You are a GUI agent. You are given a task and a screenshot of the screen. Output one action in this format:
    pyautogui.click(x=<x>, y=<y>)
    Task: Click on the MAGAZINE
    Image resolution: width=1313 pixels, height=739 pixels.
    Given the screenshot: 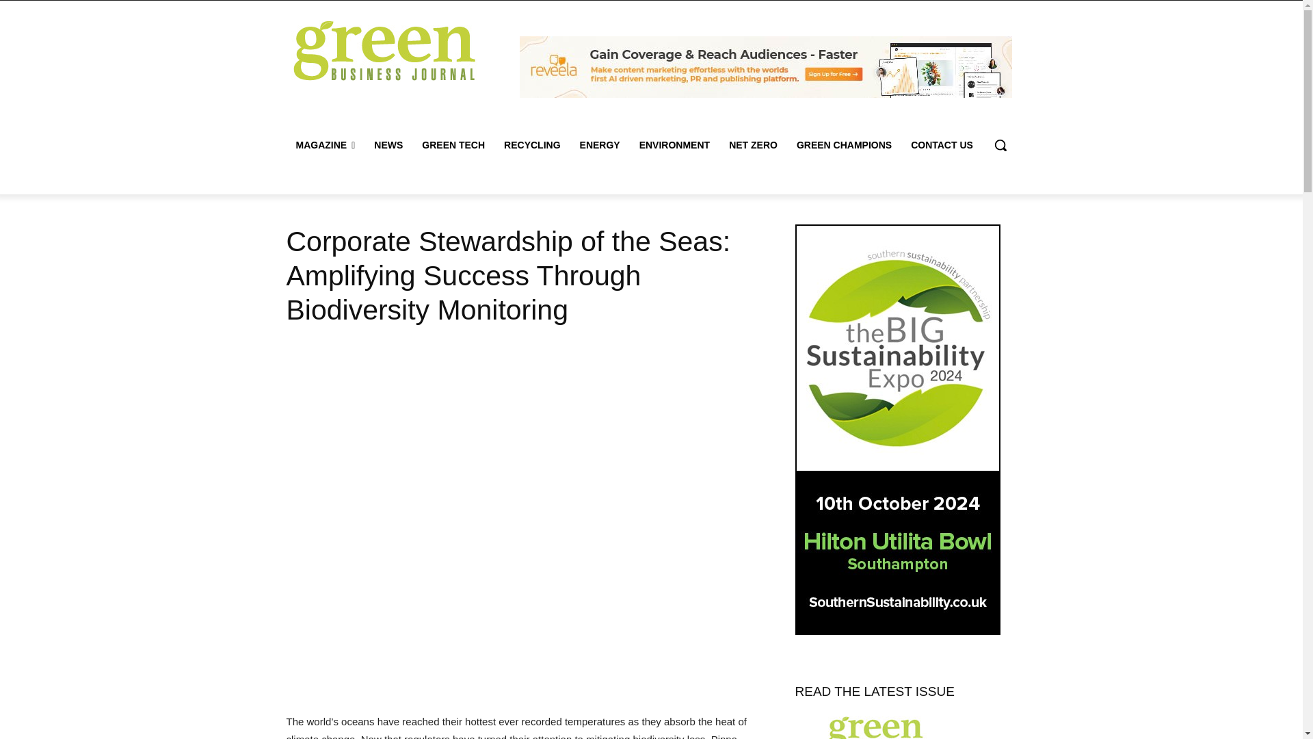 What is the action you would take?
    pyautogui.click(x=326, y=145)
    